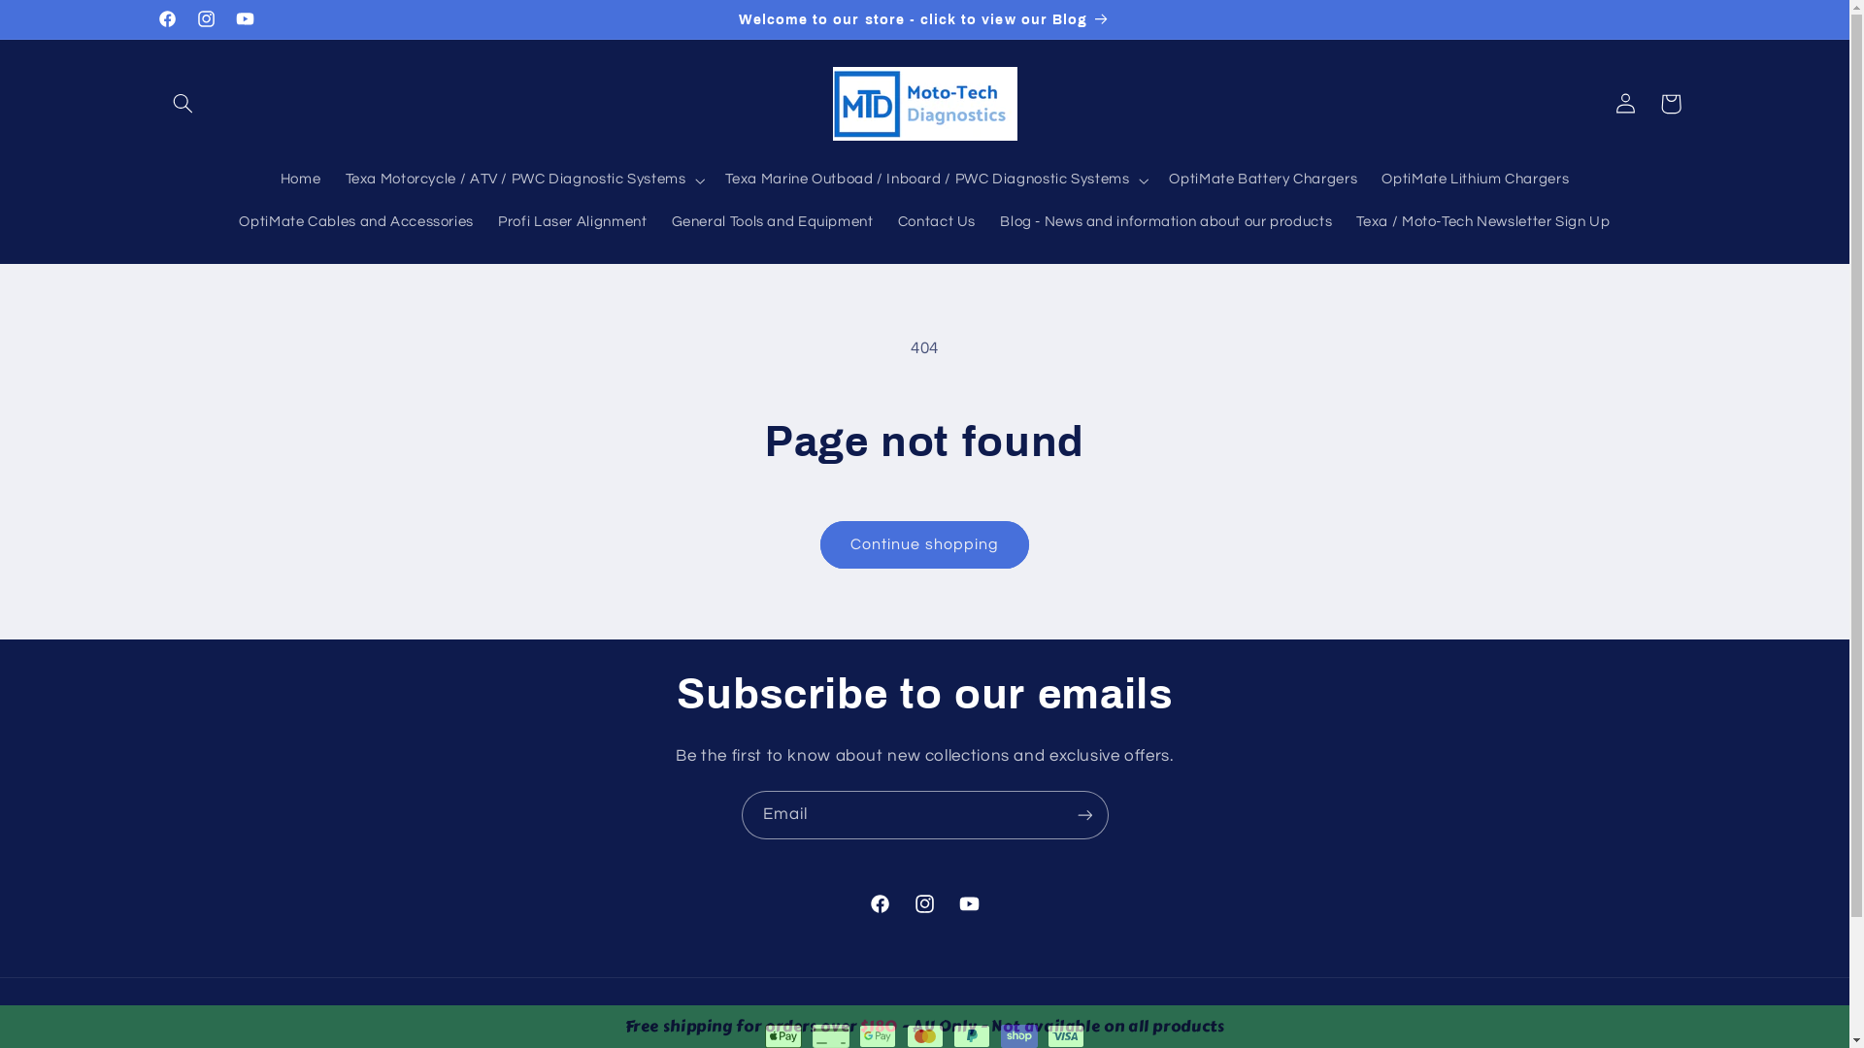 This screenshot has width=1864, height=1048. I want to click on Welcome to our store - click to view our Blog, so click(924, 19).